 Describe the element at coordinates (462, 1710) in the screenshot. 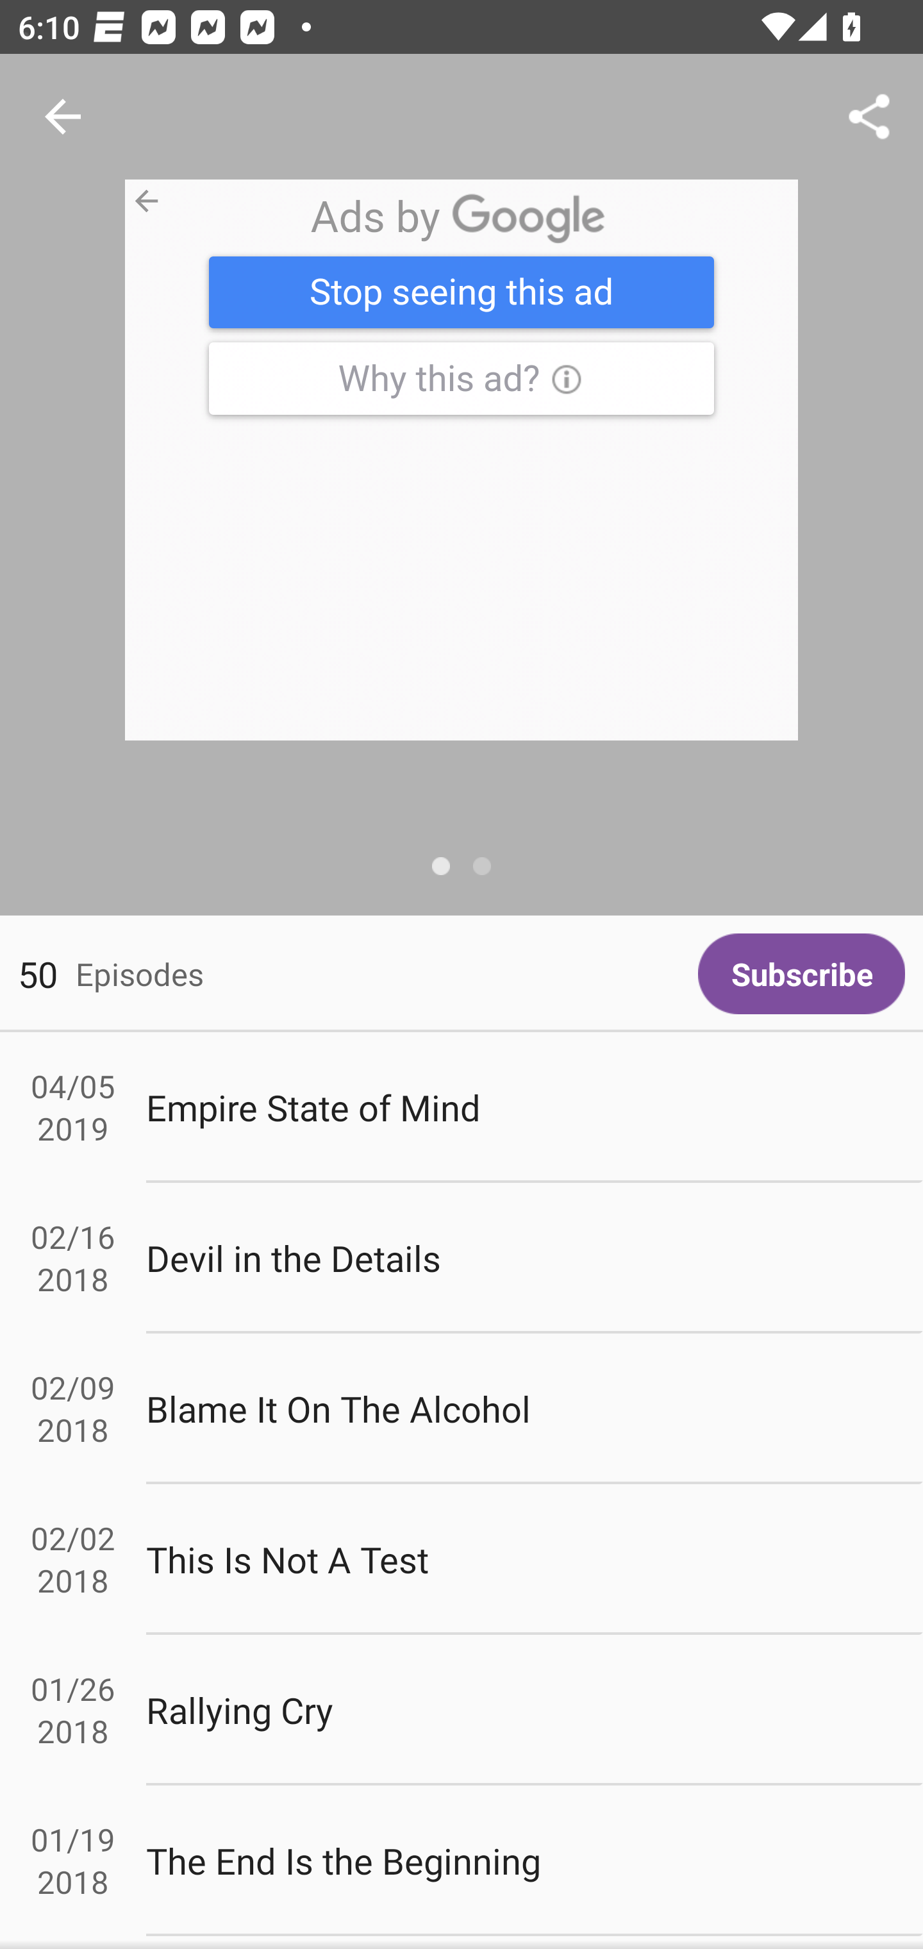

I see `01/26 2018 Rallying Cry` at that location.